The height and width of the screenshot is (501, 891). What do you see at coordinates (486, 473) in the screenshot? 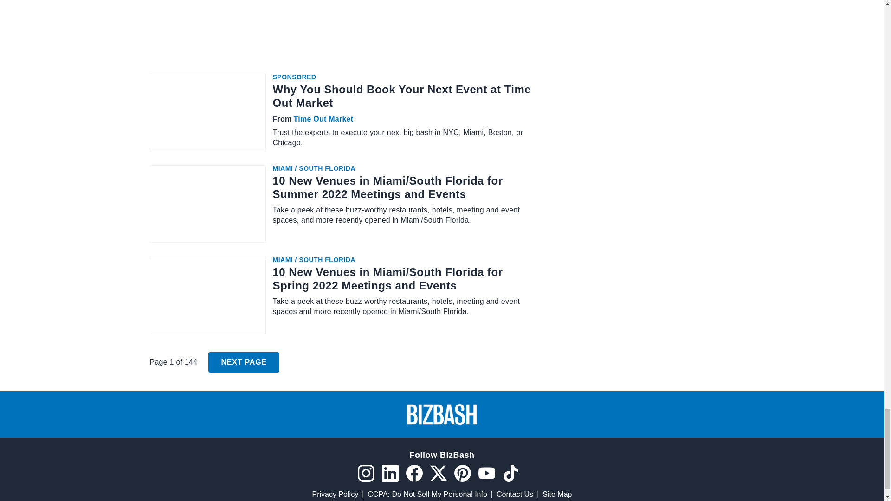
I see `YouTube icon` at bounding box center [486, 473].